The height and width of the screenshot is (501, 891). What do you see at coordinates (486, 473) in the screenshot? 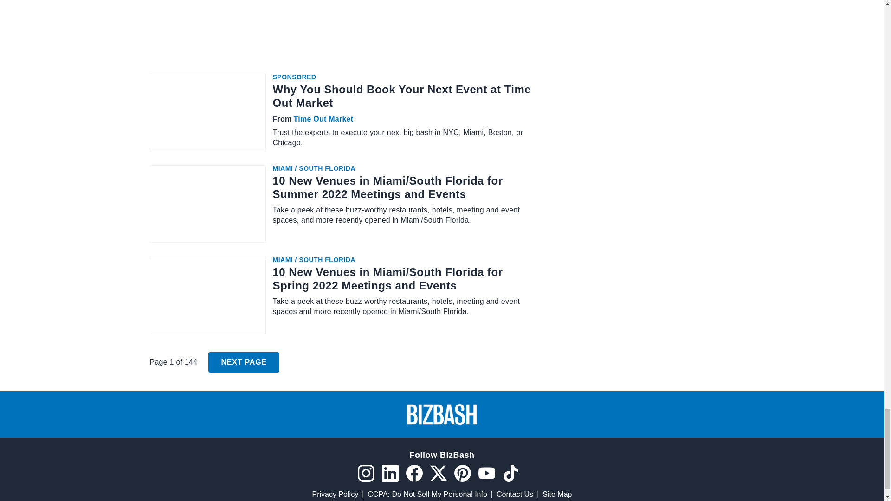
I see `YouTube icon` at bounding box center [486, 473].